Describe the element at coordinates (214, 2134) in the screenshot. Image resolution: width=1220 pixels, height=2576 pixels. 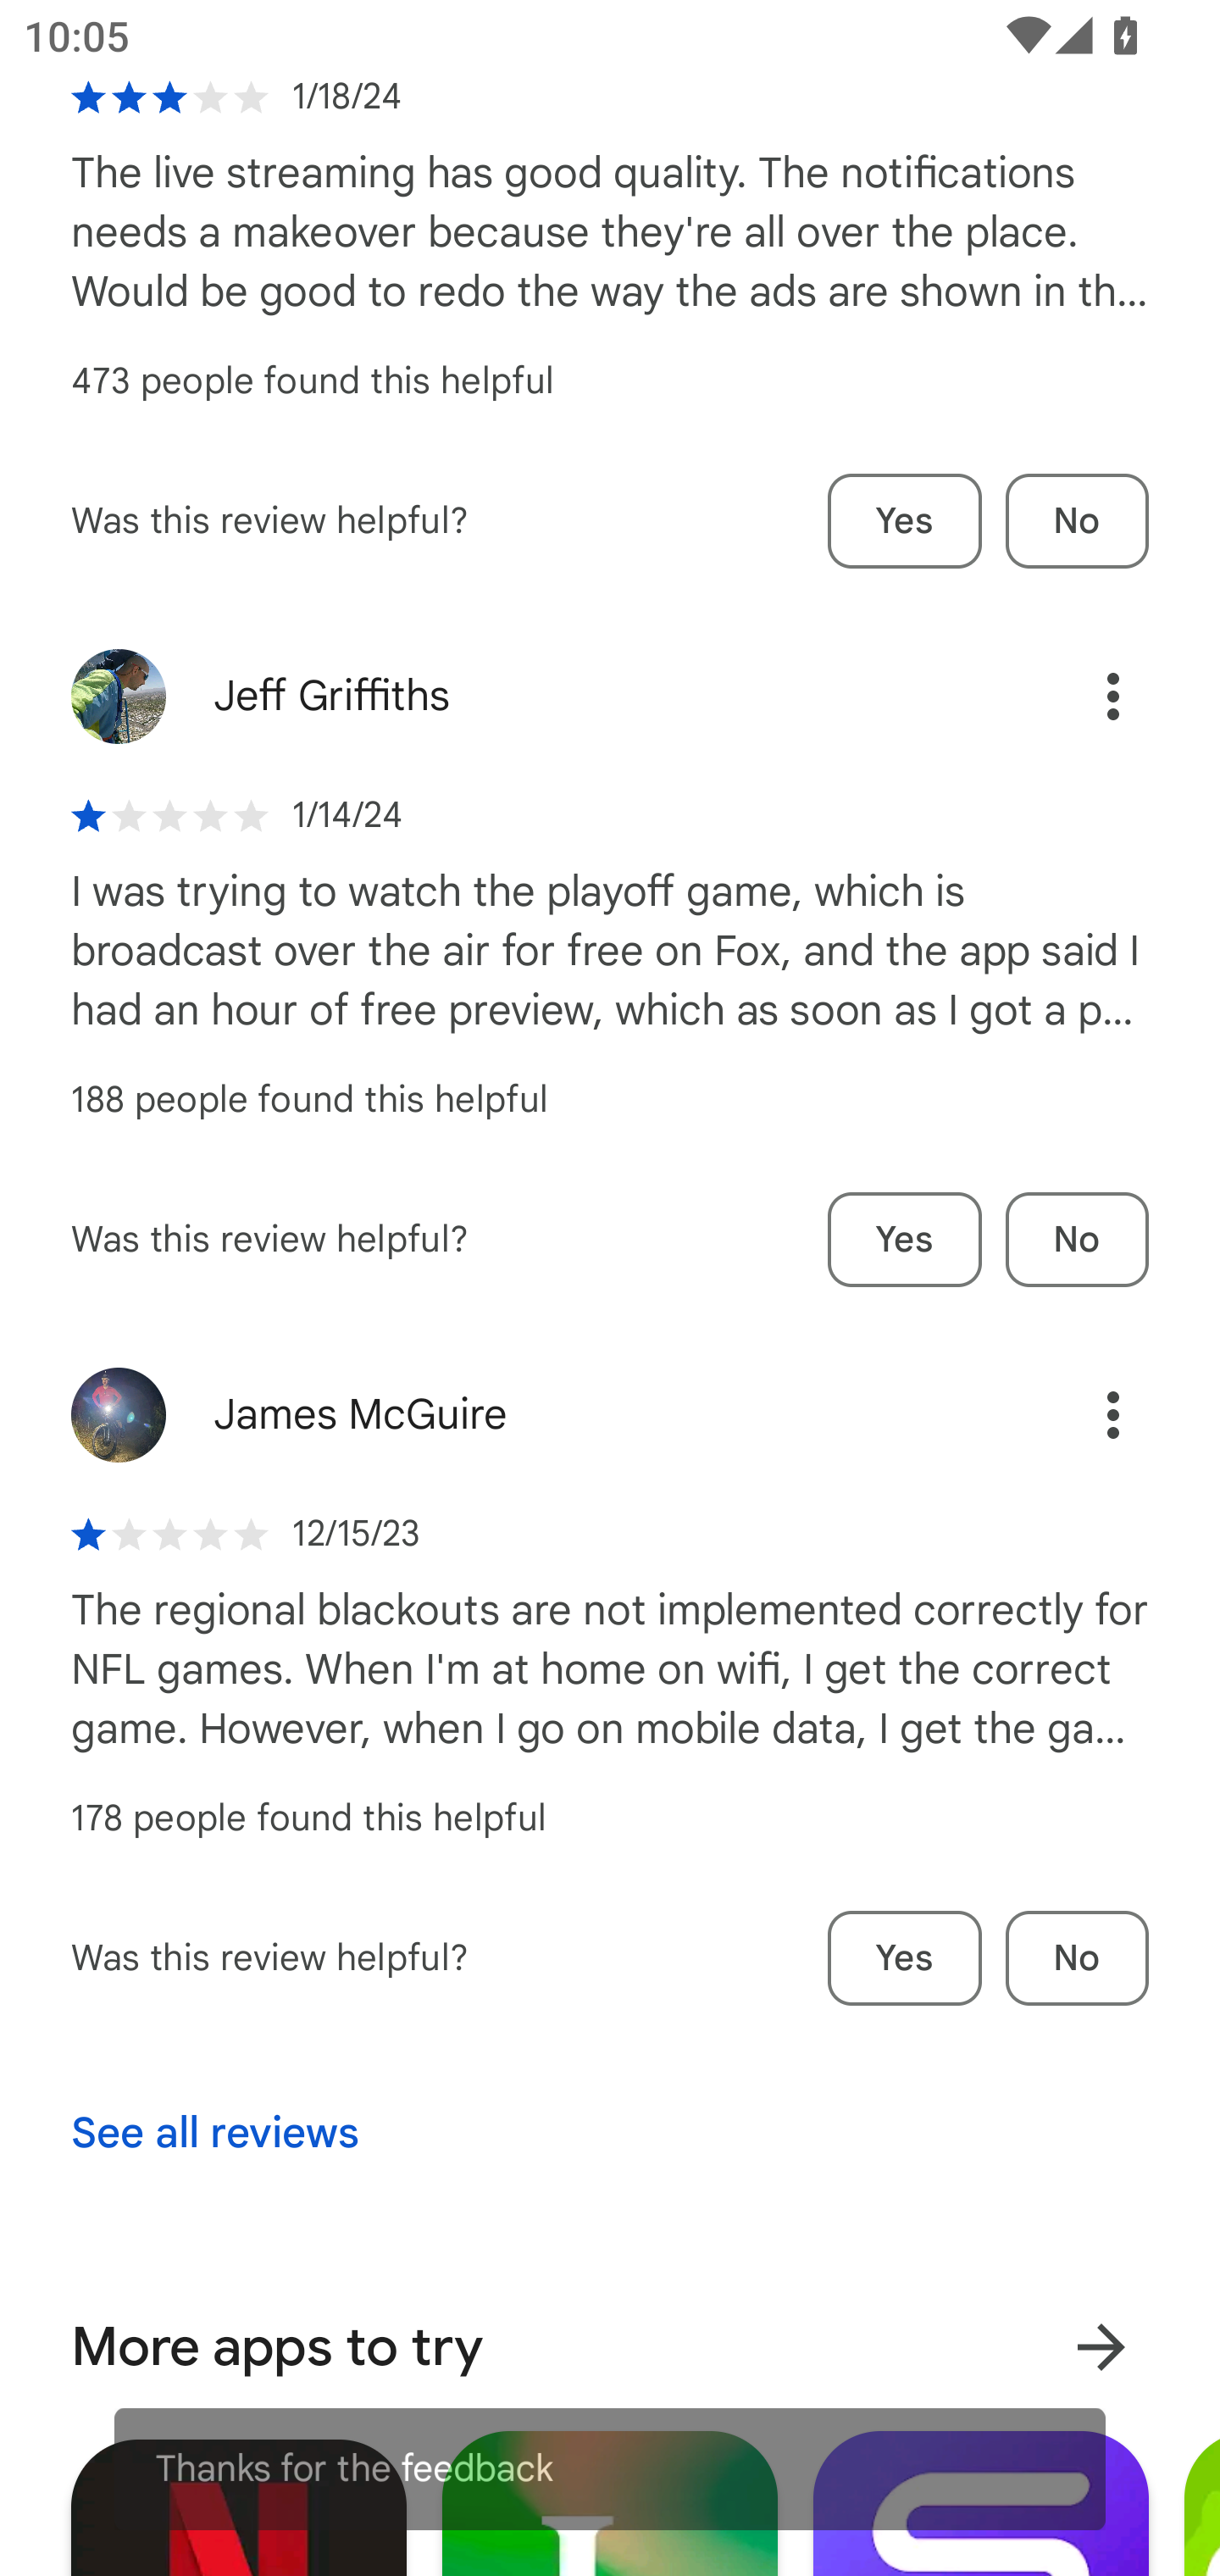
I see `See all reviews` at that location.